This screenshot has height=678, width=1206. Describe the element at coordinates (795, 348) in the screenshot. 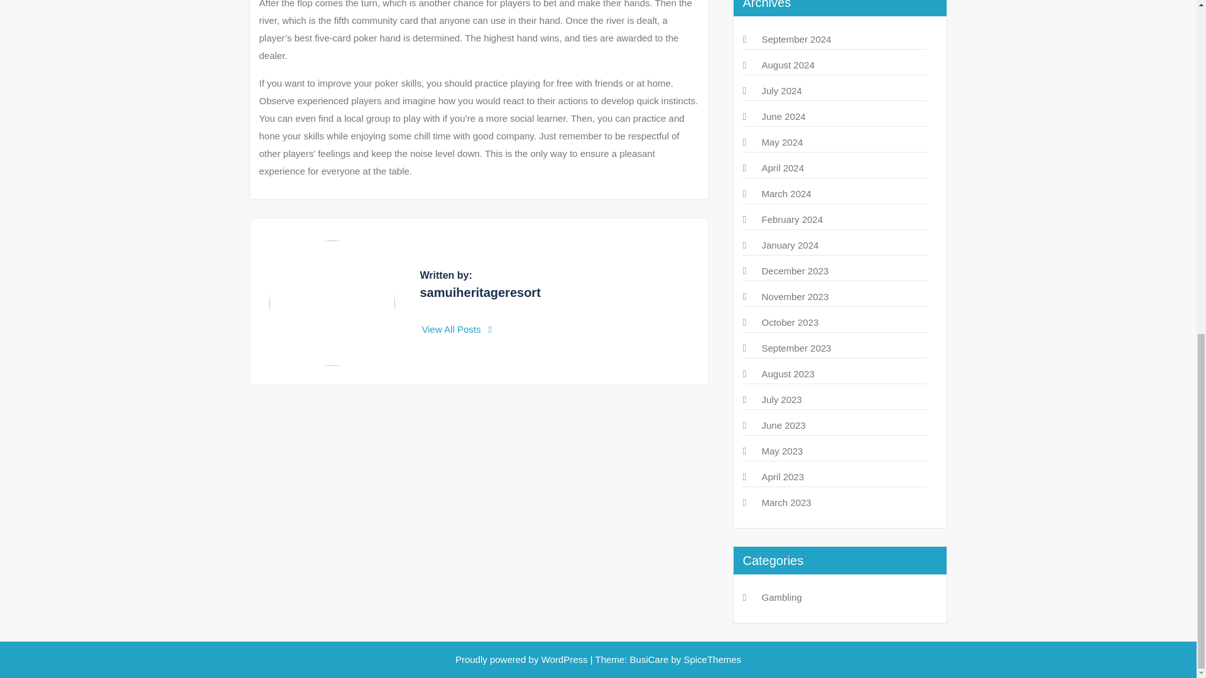

I see `September 2023` at that location.